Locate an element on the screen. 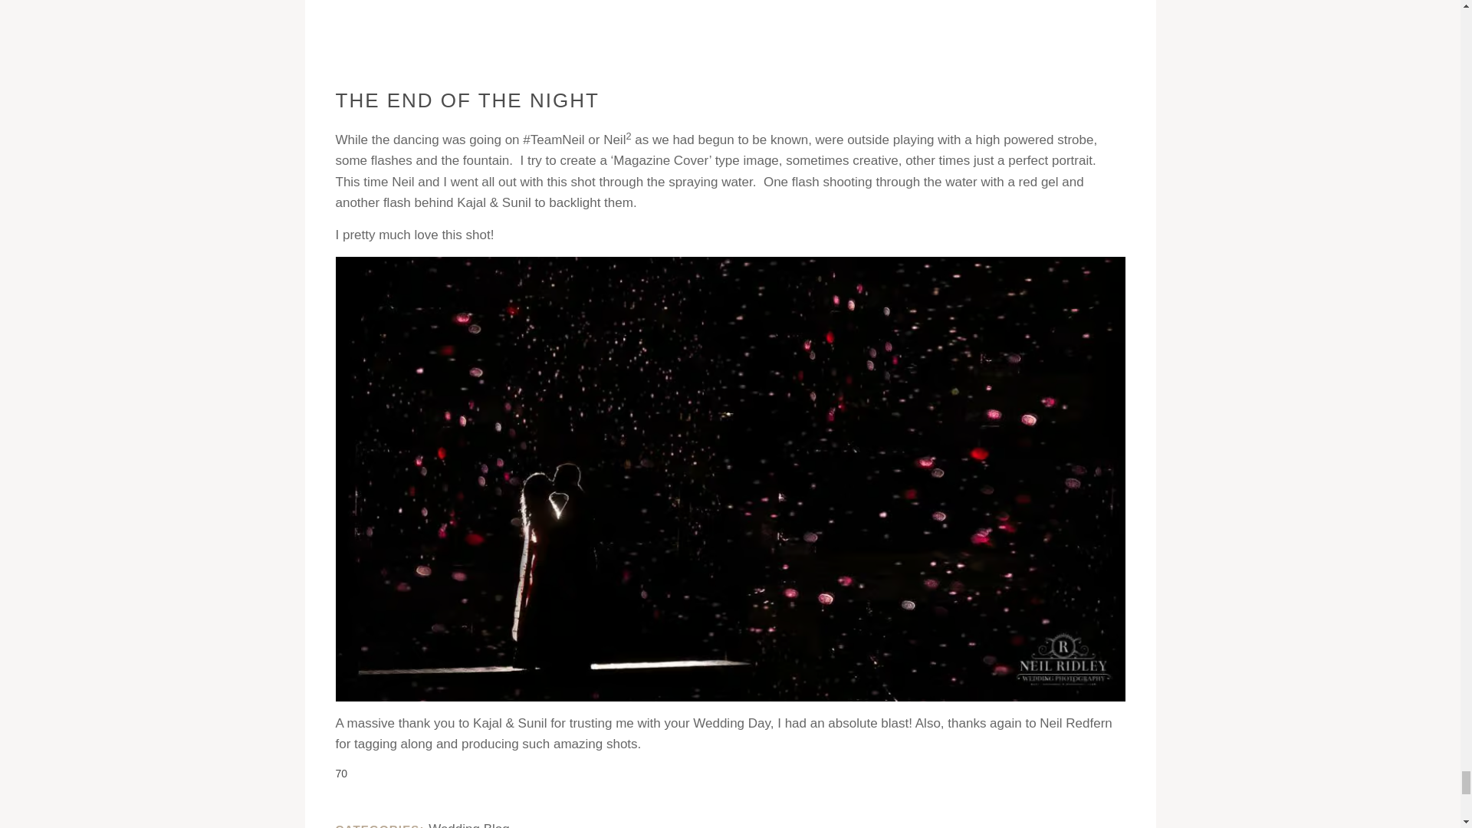 The height and width of the screenshot is (828, 1472). Wedding Blog is located at coordinates (468, 825).